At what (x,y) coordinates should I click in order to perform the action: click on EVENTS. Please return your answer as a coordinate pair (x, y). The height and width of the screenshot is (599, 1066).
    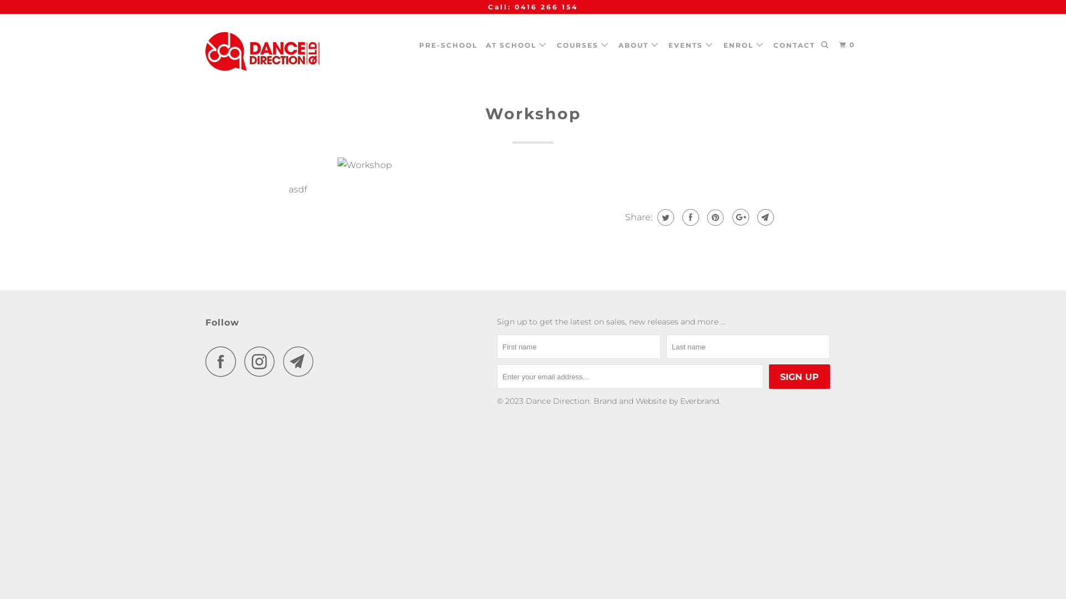
    Looking at the image, I should click on (692, 45).